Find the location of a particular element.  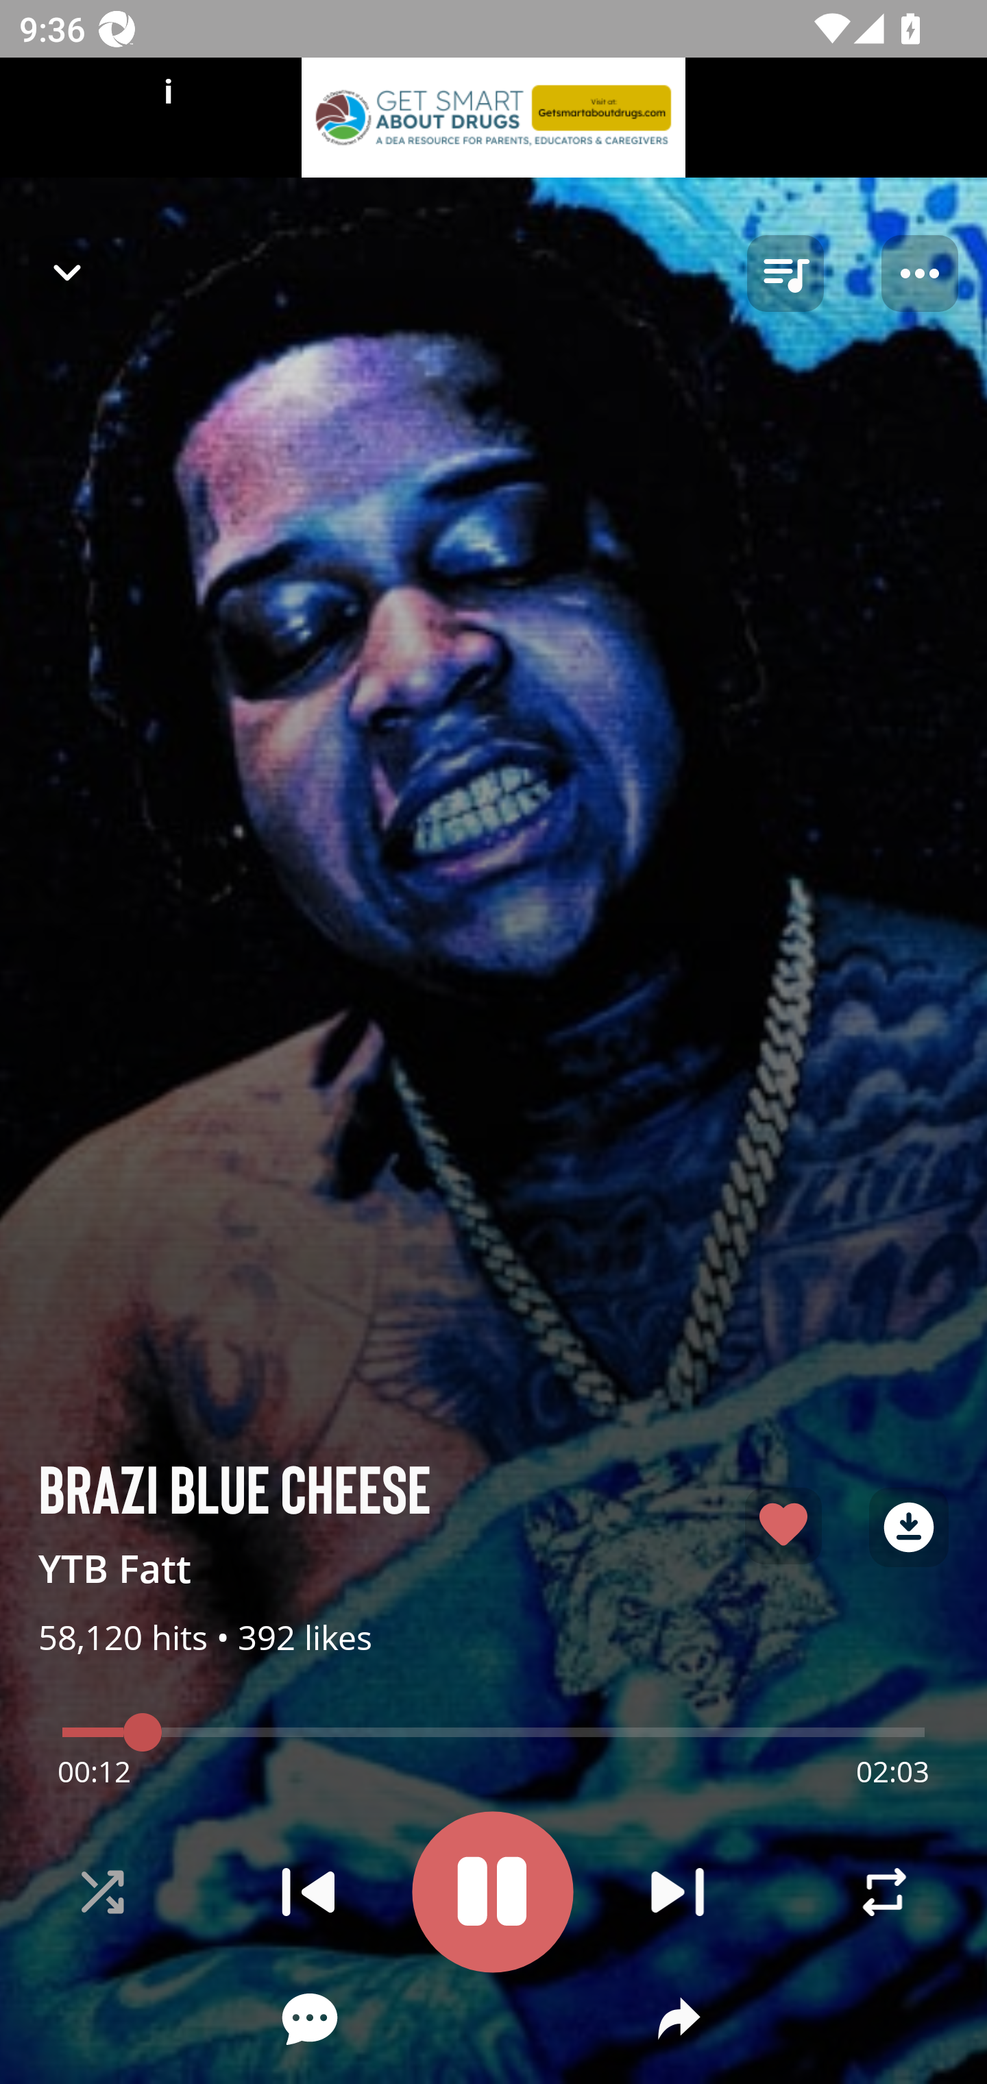

queue is located at coordinates (785, 274).